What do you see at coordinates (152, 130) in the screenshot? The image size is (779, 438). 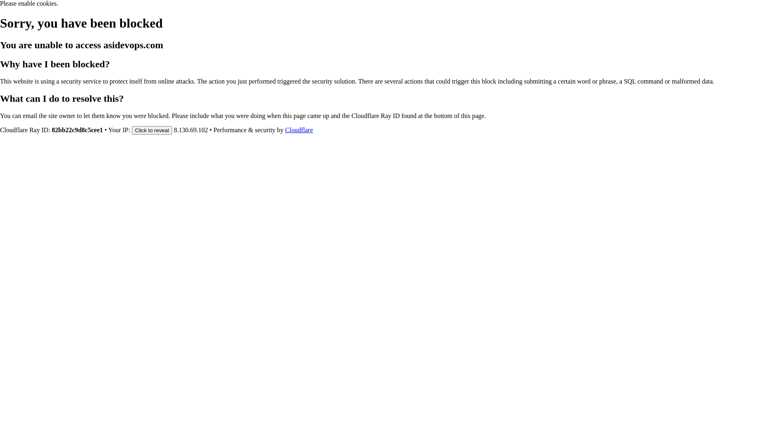 I see `Click to reveal` at bounding box center [152, 130].